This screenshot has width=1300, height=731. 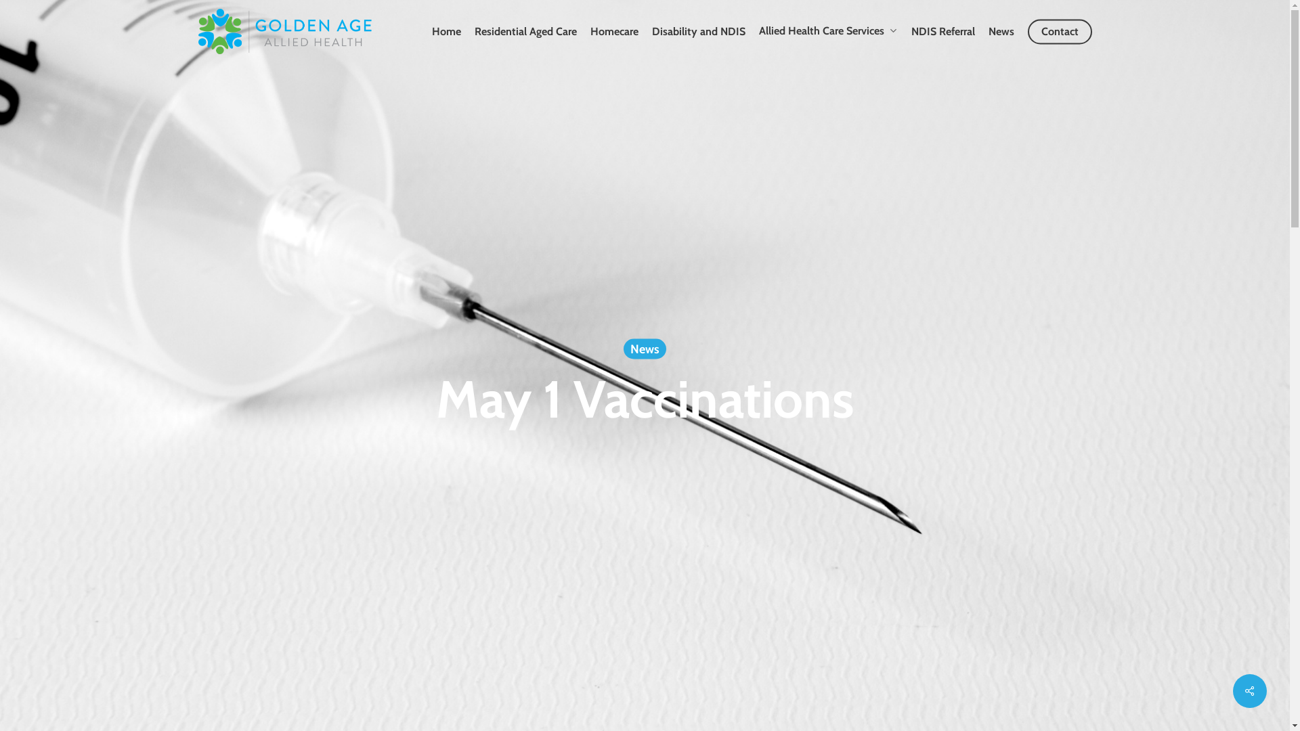 I want to click on Contact, so click(x=1060, y=31).